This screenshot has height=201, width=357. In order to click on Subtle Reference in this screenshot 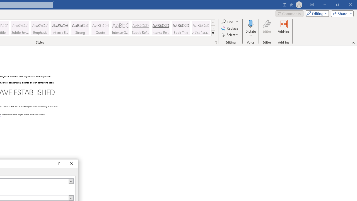, I will do `click(141, 28)`.